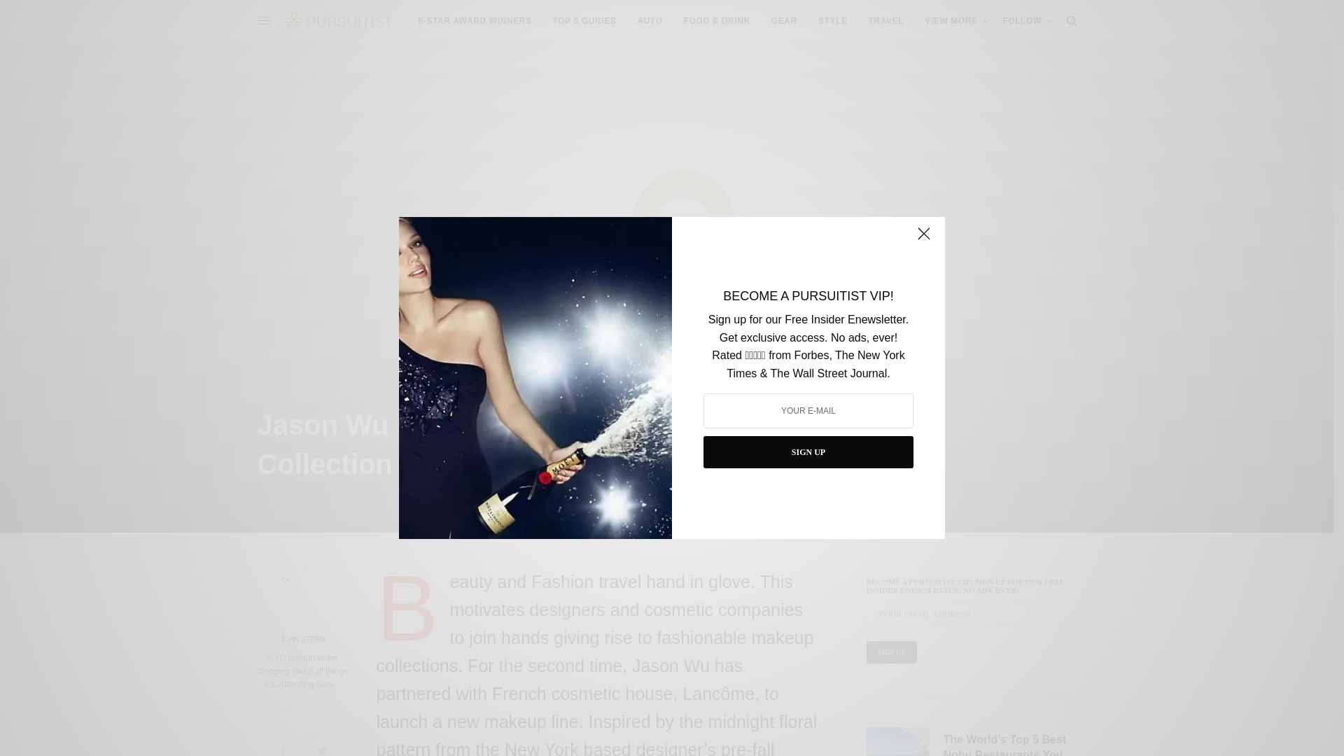 This screenshot has height=756, width=1344. What do you see at coordinates (475, 21) in the screenshot?
I see `5-Star Pursuits` at bounding box center [475, 21].